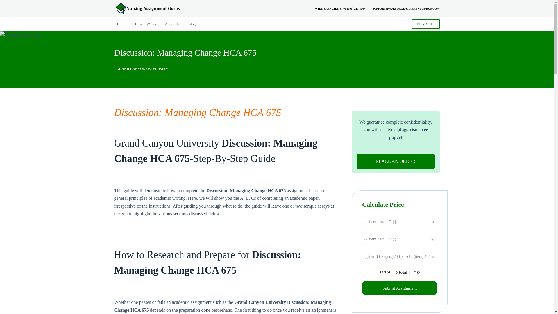 This screenshot has width=558, height=314. What do you see at coordinates (197, 113) in the screenshot?
I see `Discussion: Managing Change HCA 675` at bounding box center [197, 113].